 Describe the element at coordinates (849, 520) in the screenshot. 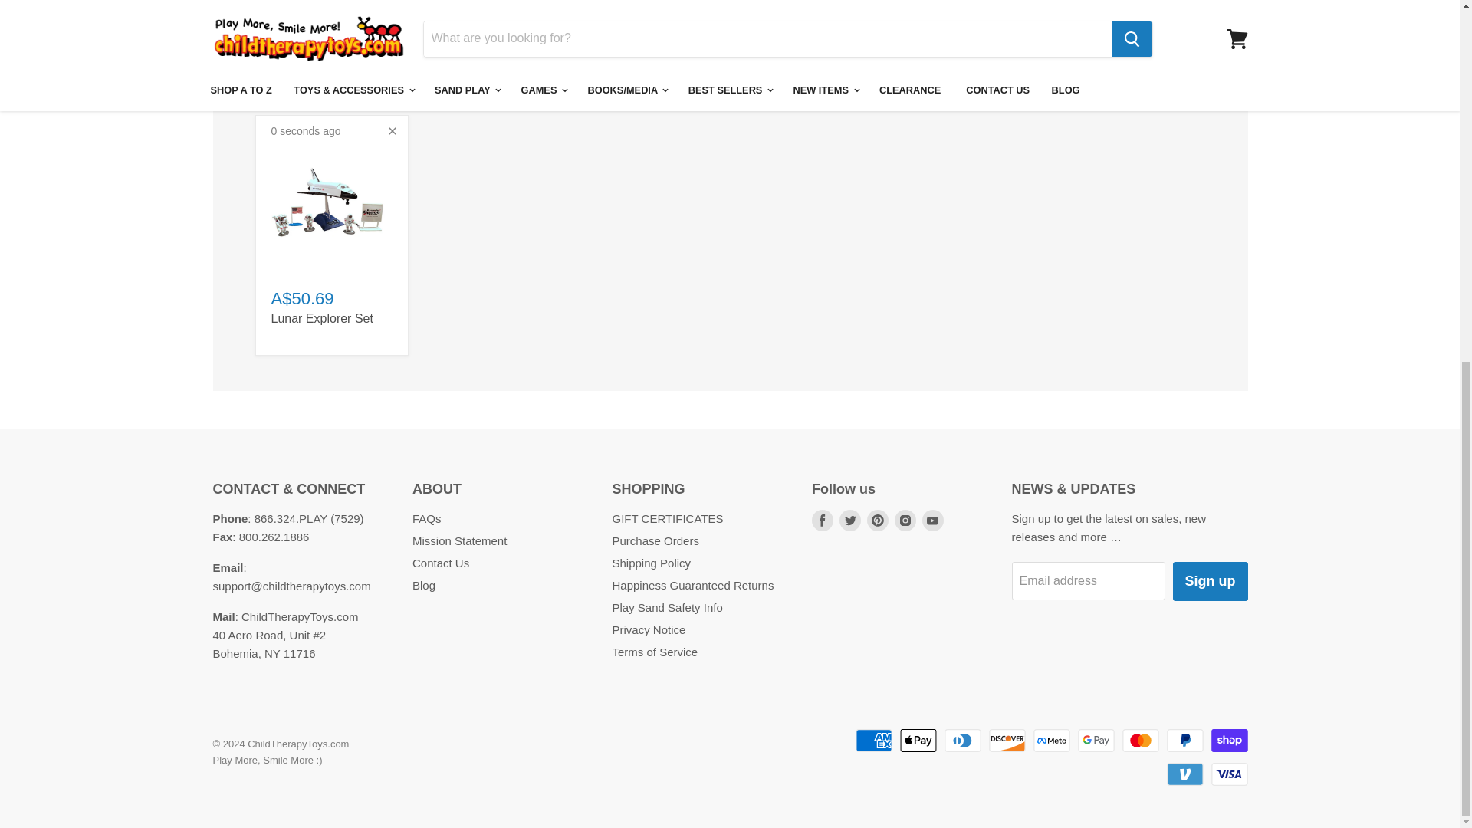

I see `Twitter` at that location.